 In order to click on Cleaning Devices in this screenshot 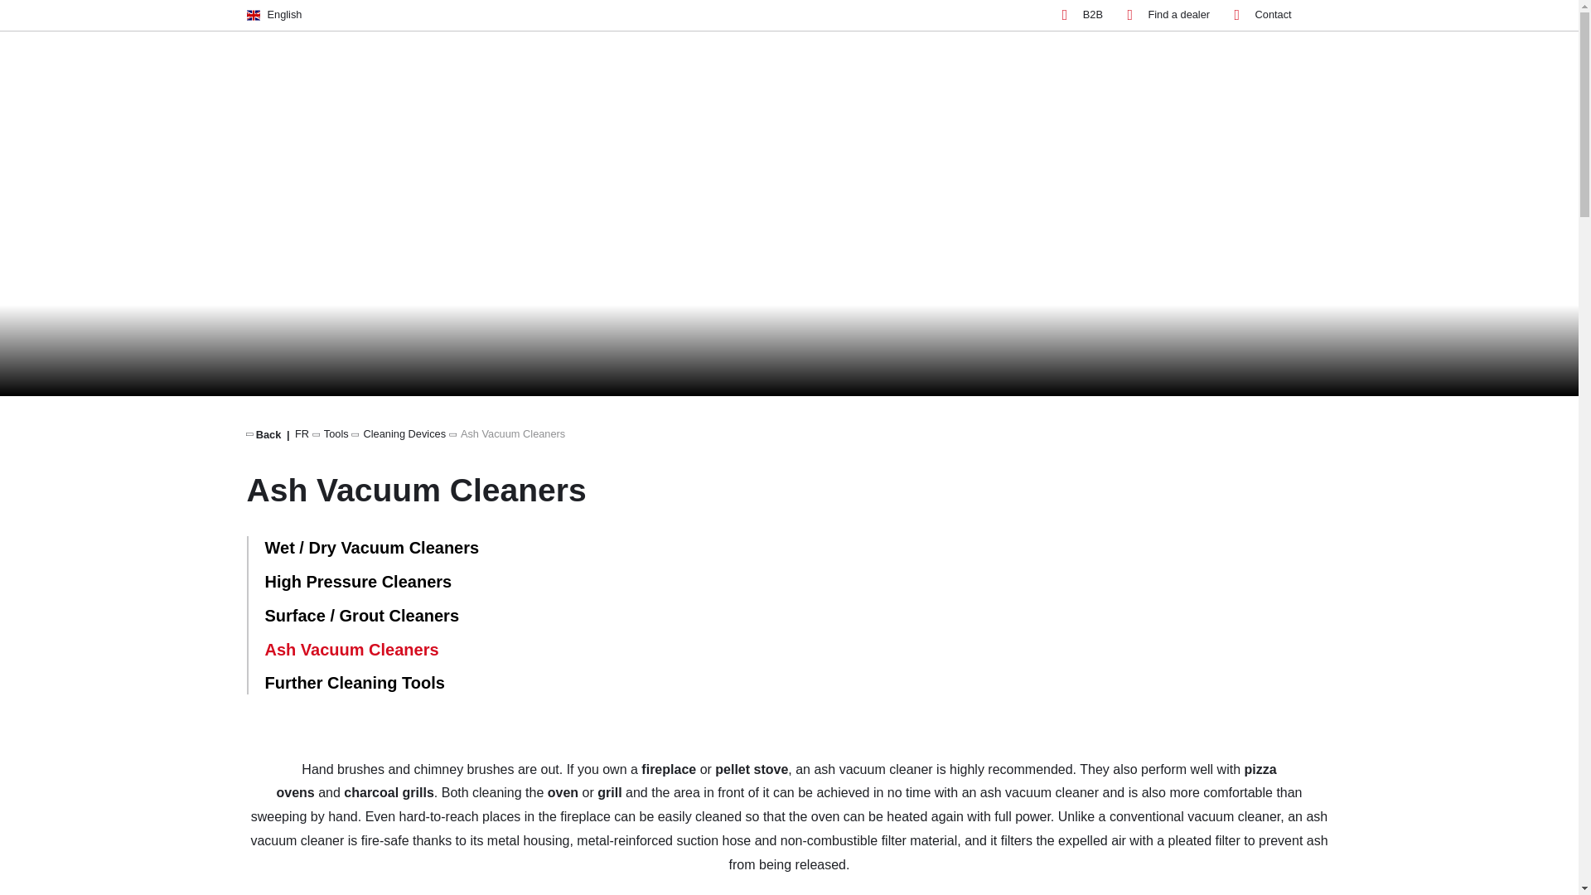, I will do `click(405, 434)`.